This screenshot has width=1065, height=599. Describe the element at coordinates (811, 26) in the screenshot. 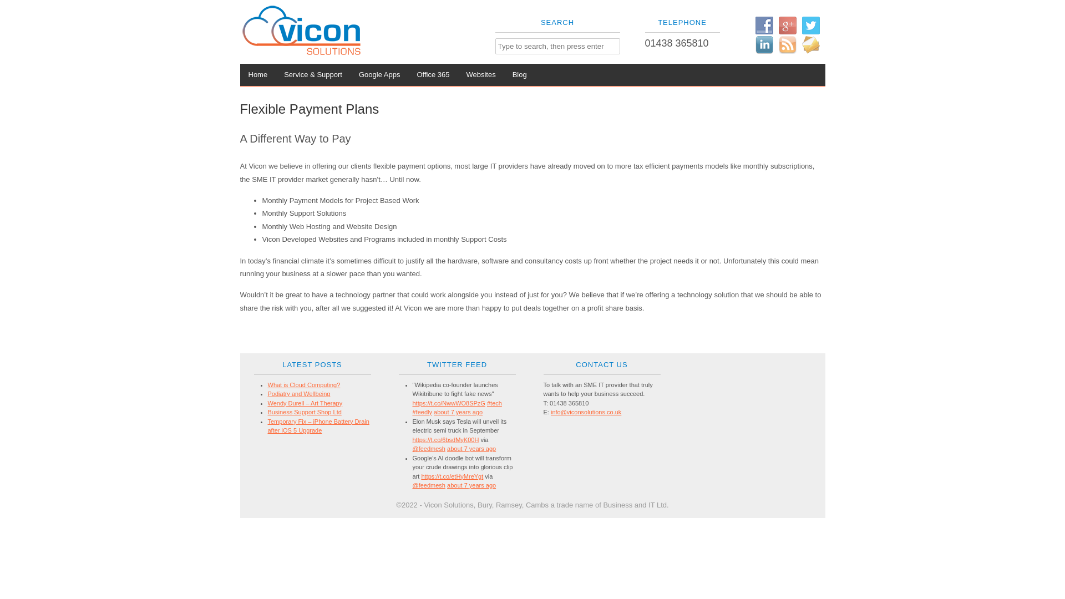

I see ` Twitter` at that location.